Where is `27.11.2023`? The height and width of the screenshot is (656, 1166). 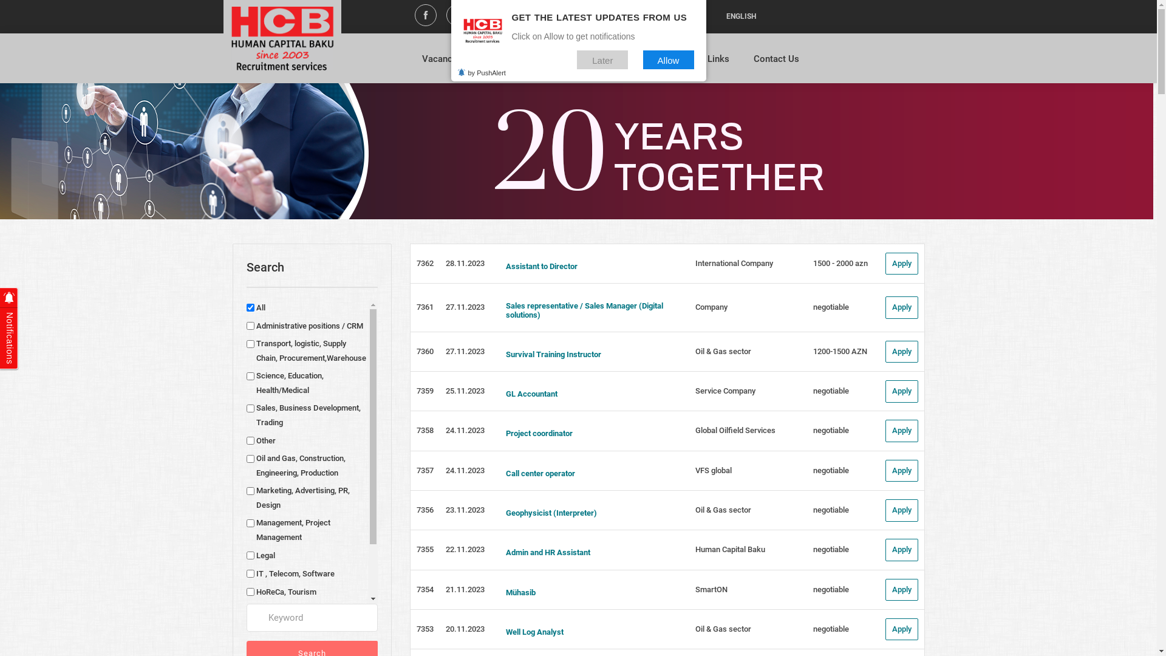
27.11.2023 is located at coordinates (465, 351).